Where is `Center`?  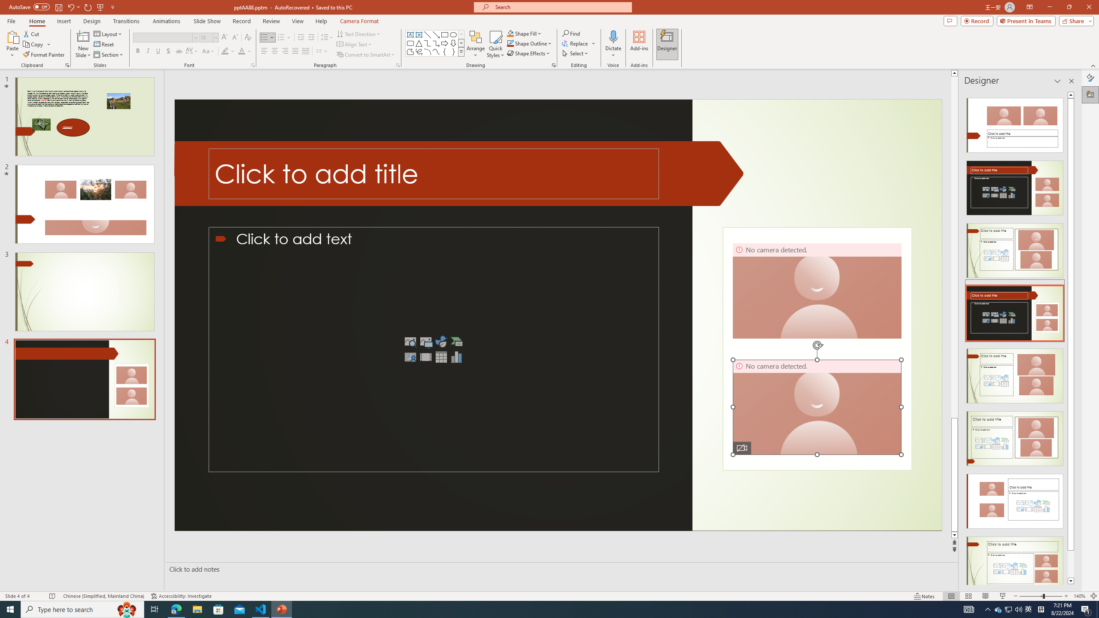 Center is located at coordinates (275, 51).